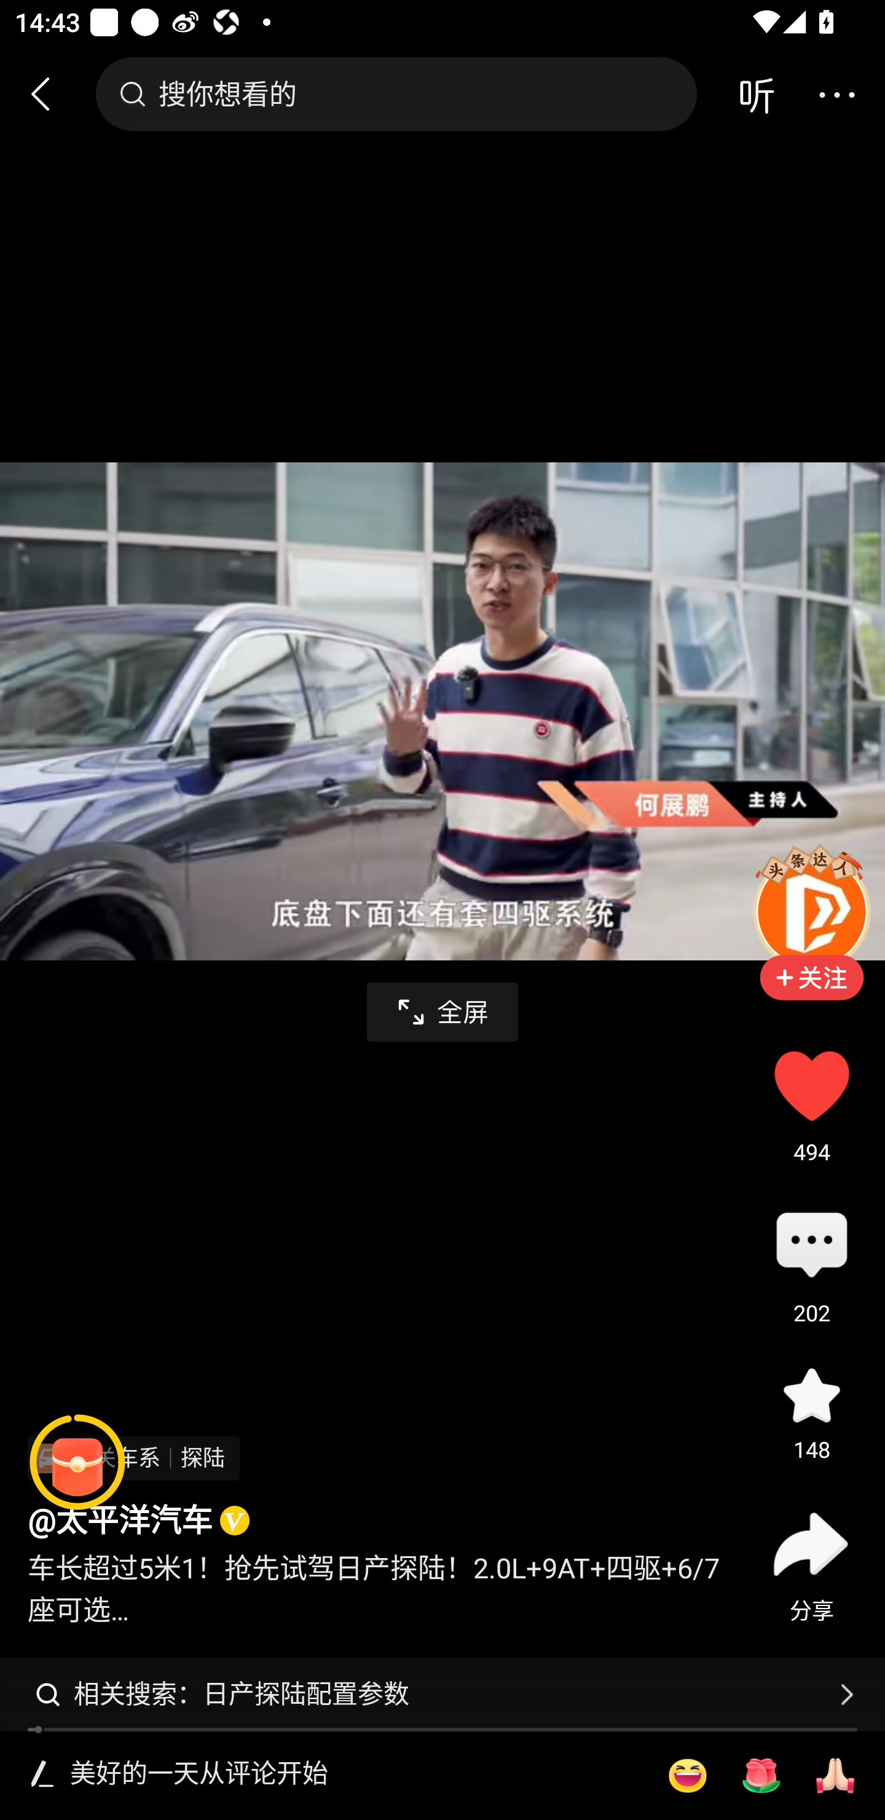 Image resolution: width=885 pixels, height=1820 pixels. What do you see at coordinates (442, 1012) in the screenshot?
I see `全屏播放` at bounding box center [442, 1012].